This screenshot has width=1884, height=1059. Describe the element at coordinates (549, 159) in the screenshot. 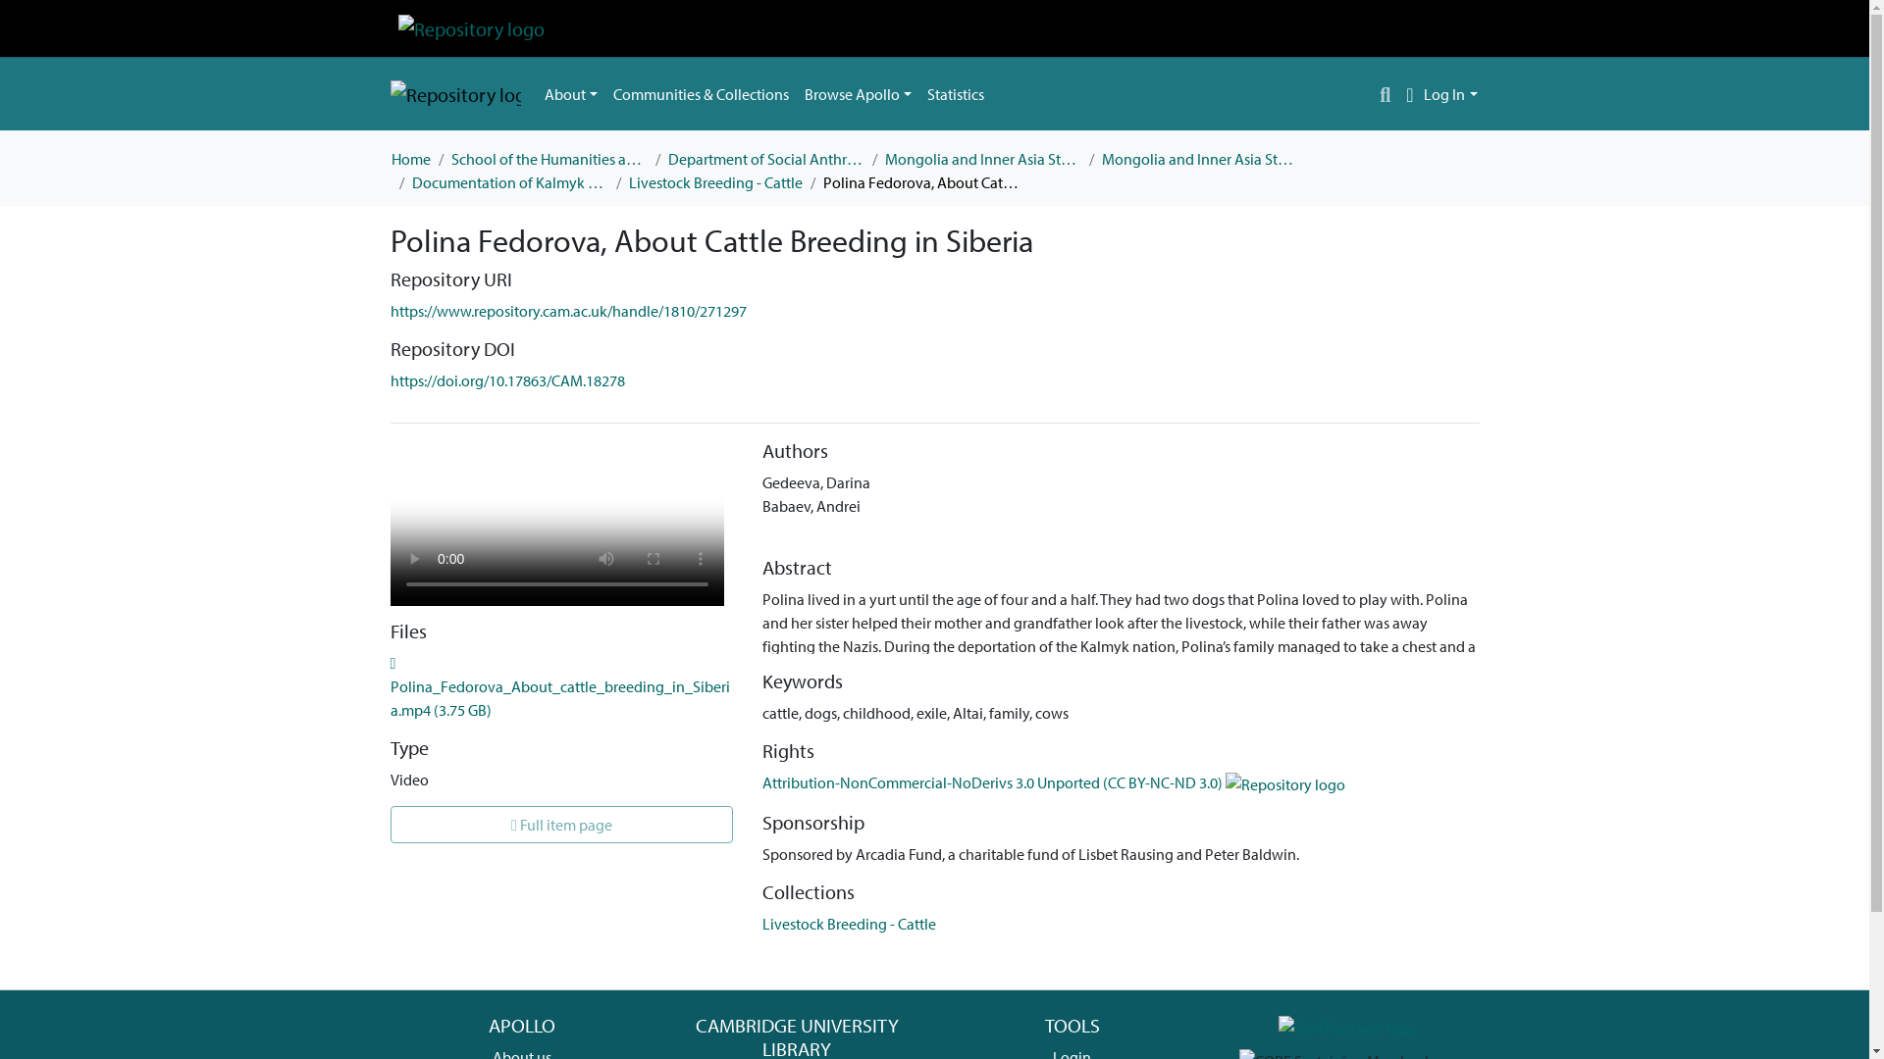

I see `School of the Humanities and Social Sciences` at that location.